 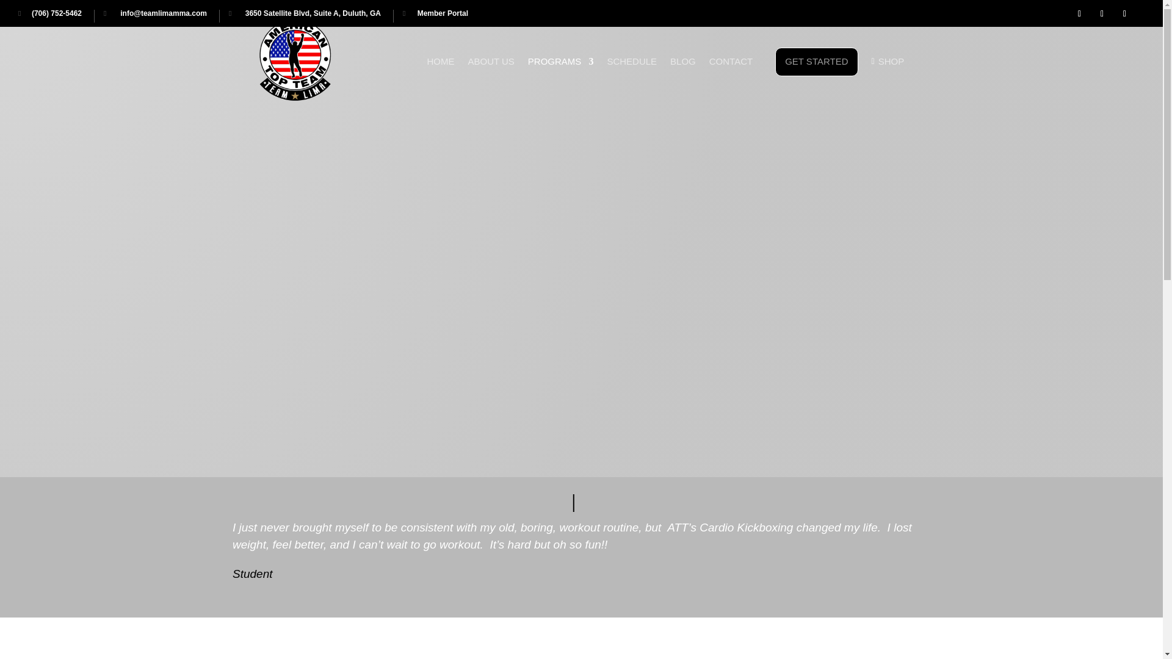 I want to click on PROGRAMS, so click(x=561, y=81).